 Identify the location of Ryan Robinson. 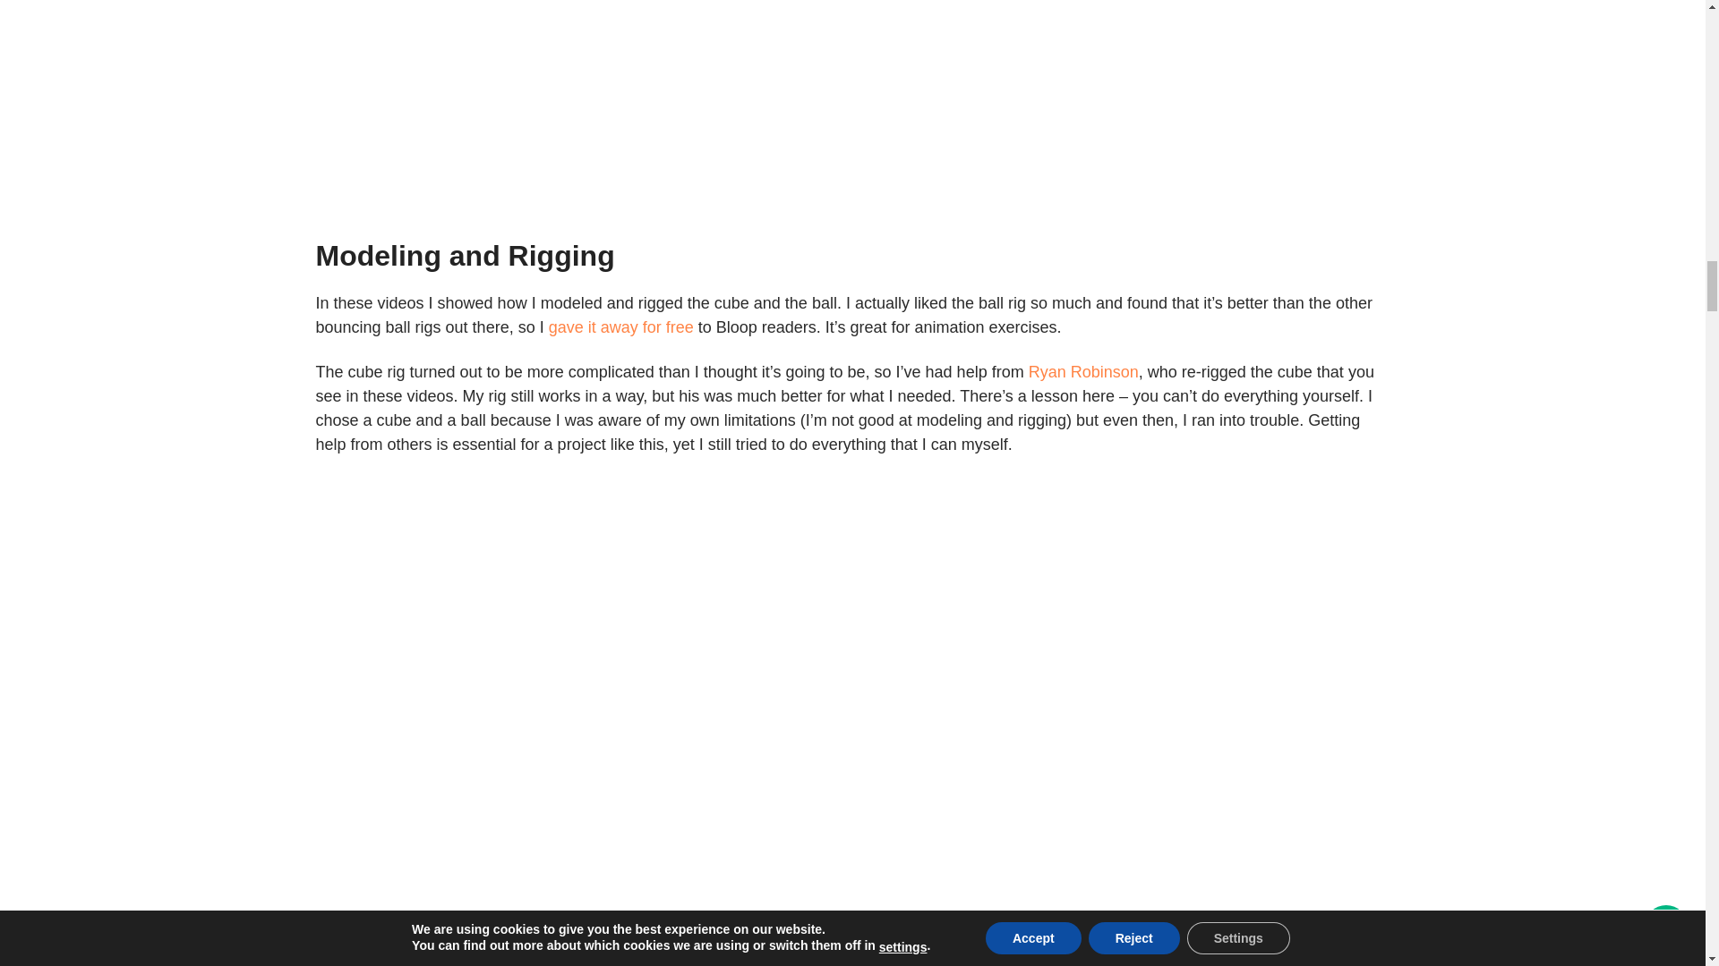
(1083, 372).